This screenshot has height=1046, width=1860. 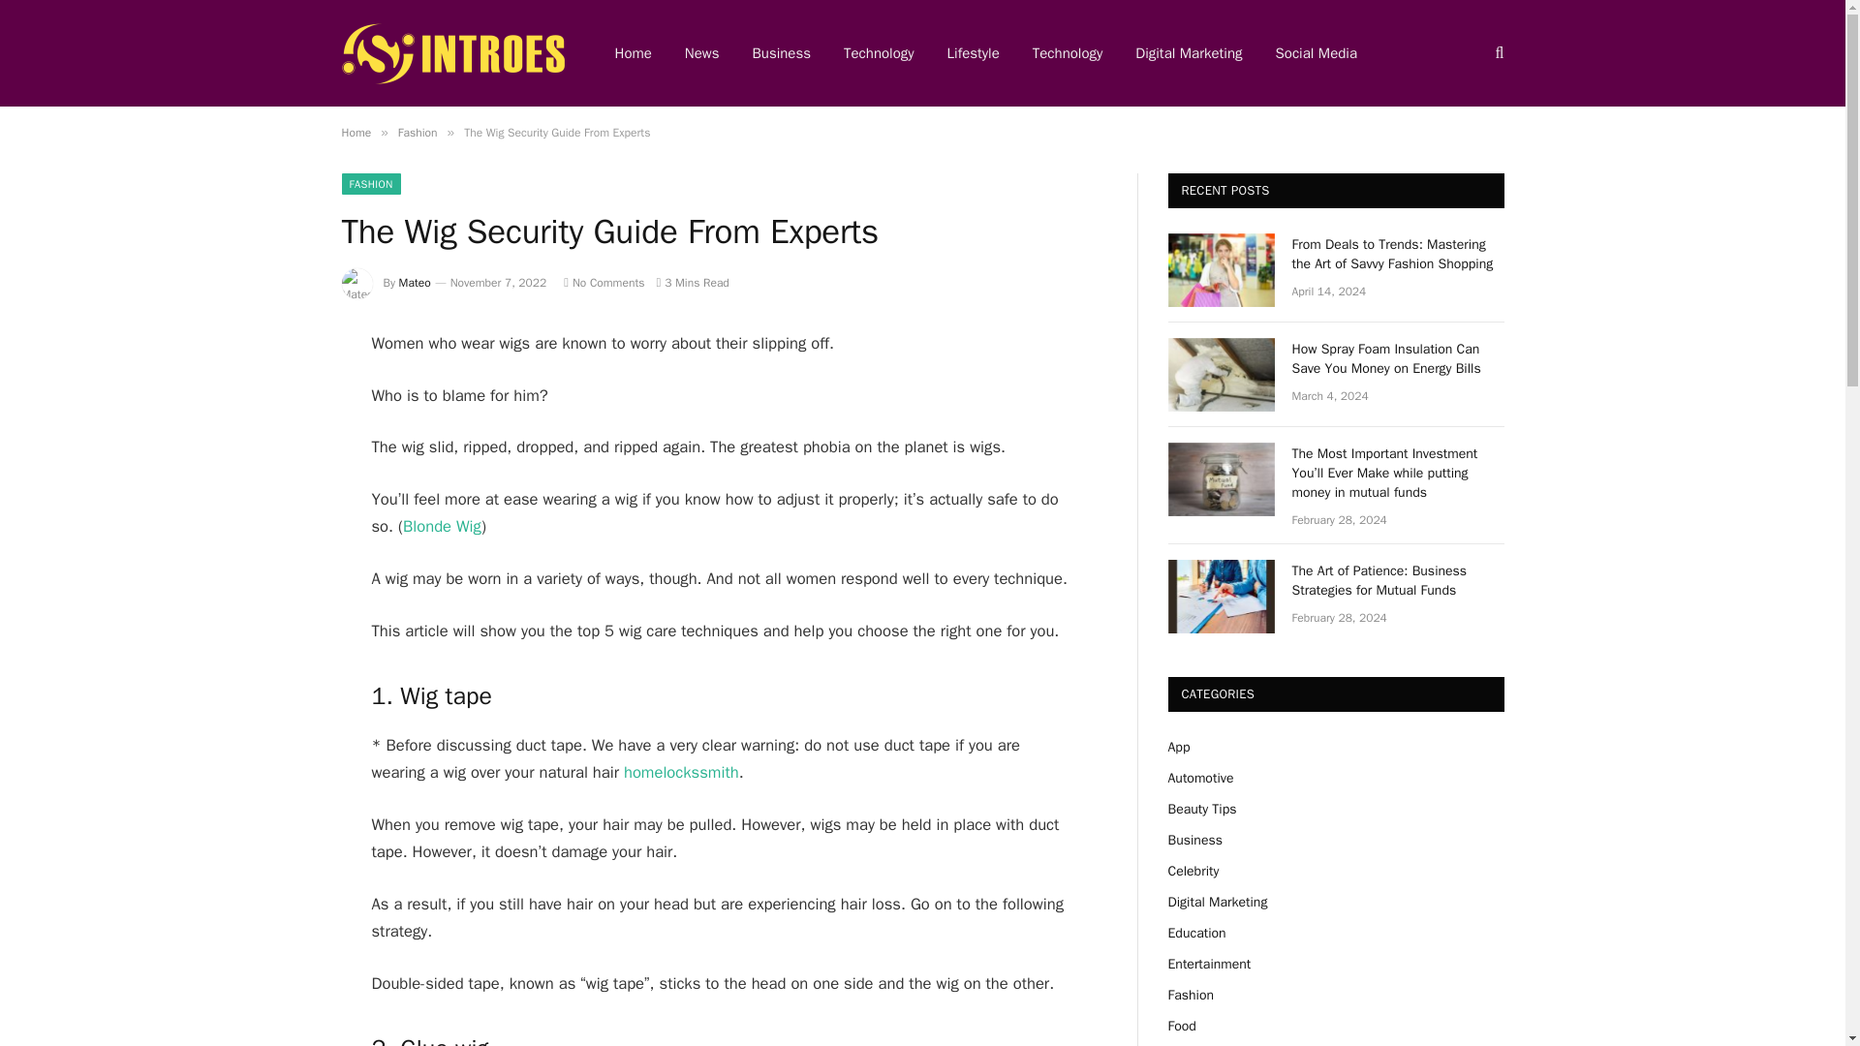 What do you see at coordinates (417, 132) in the screenshot?
I see `Fashion` at bounding box center [417, 132].